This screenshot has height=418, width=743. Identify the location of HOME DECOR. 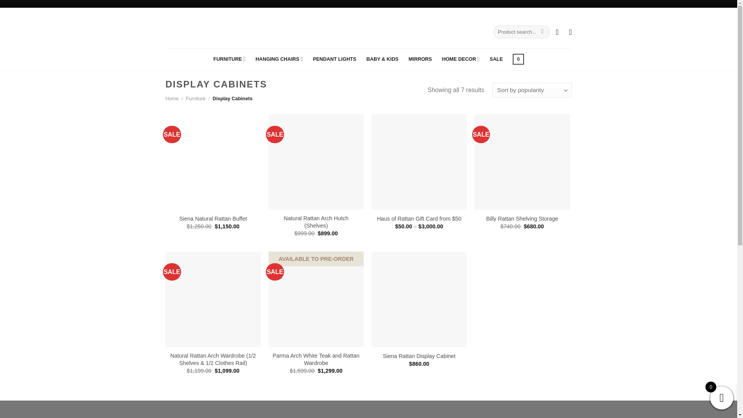
(461, 59).